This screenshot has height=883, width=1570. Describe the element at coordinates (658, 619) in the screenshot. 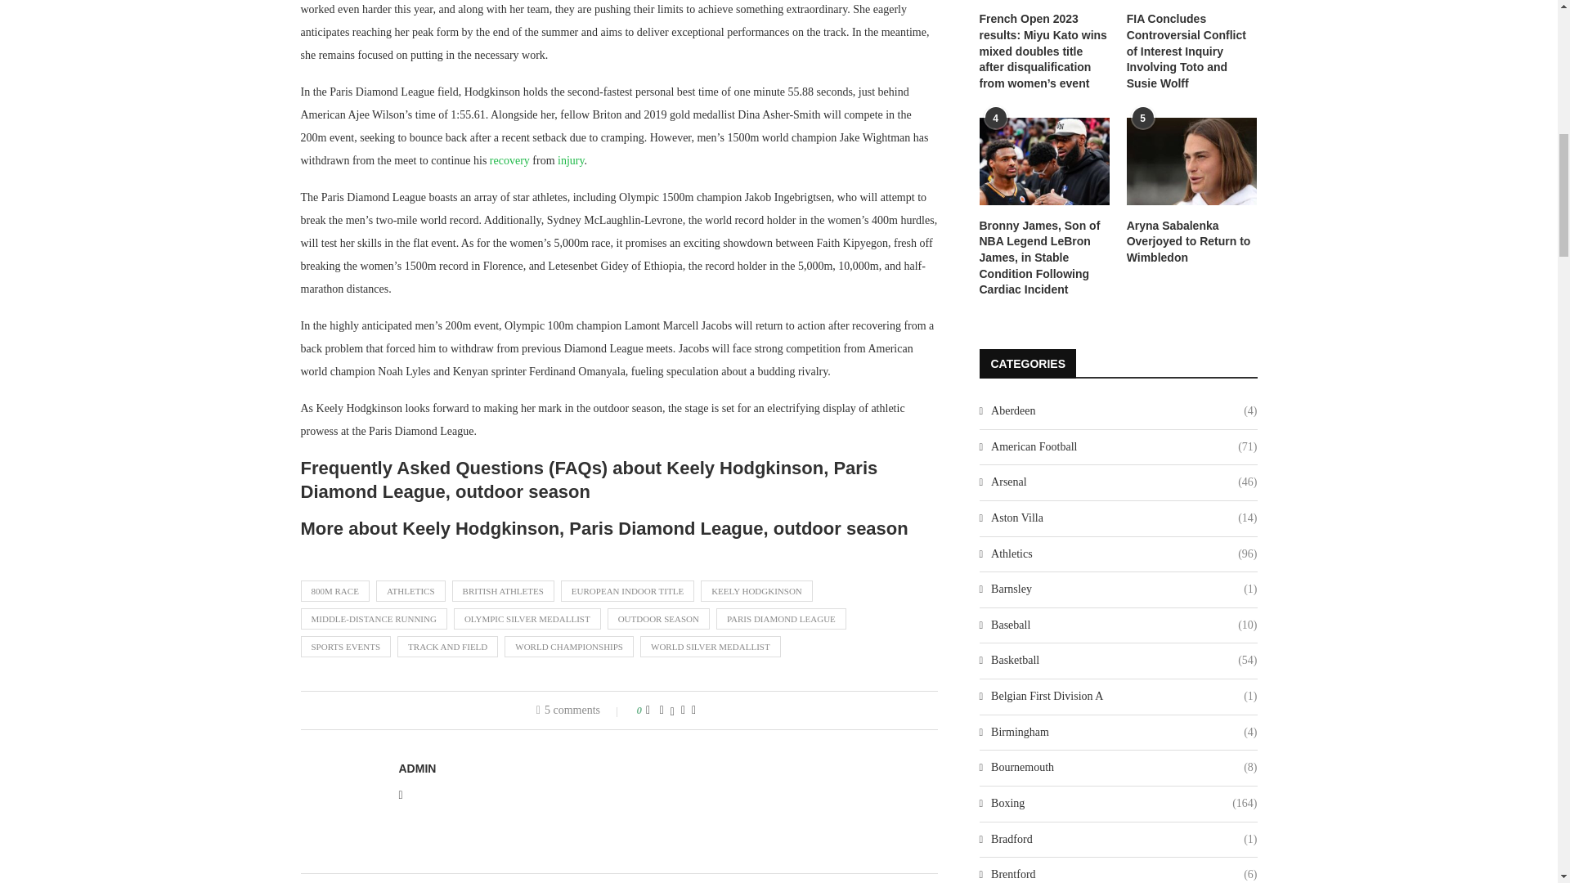

I see `OUTDOOR SEASON` at that location.